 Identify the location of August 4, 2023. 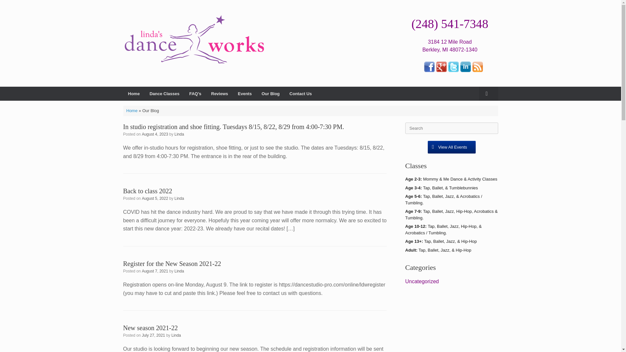
(155, 134).